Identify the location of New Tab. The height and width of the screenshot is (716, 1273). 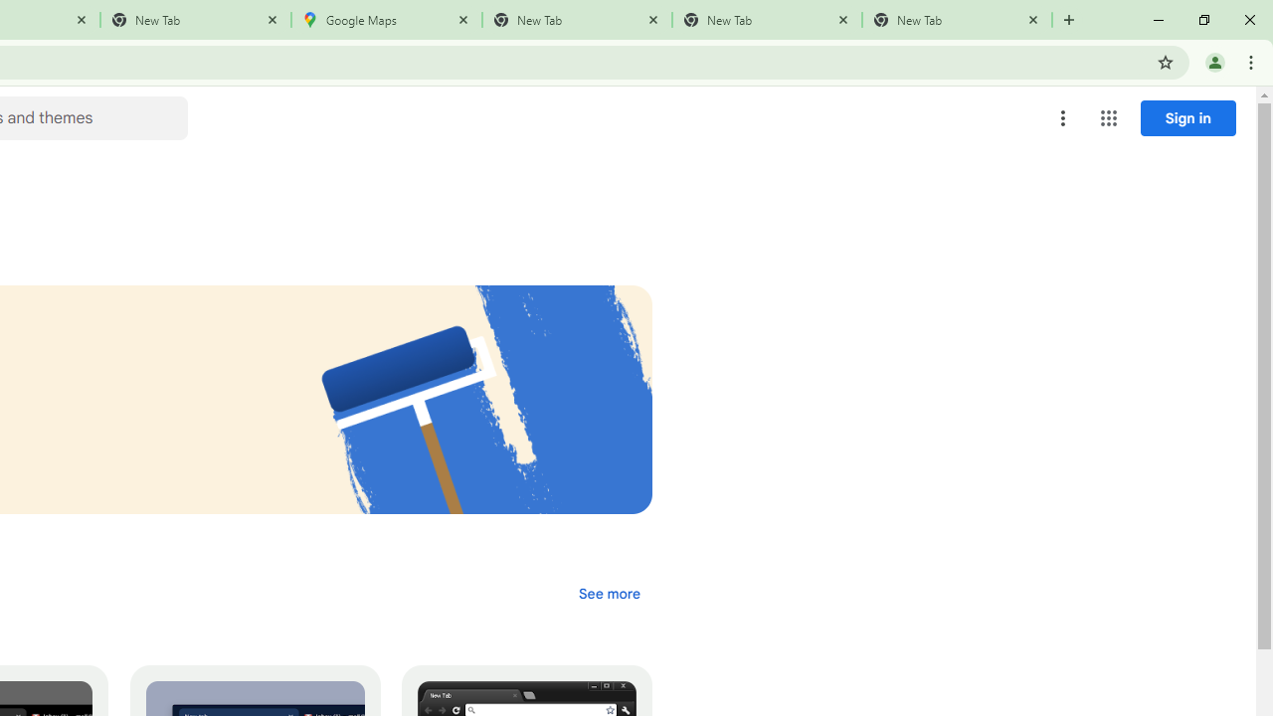
(577, 20).